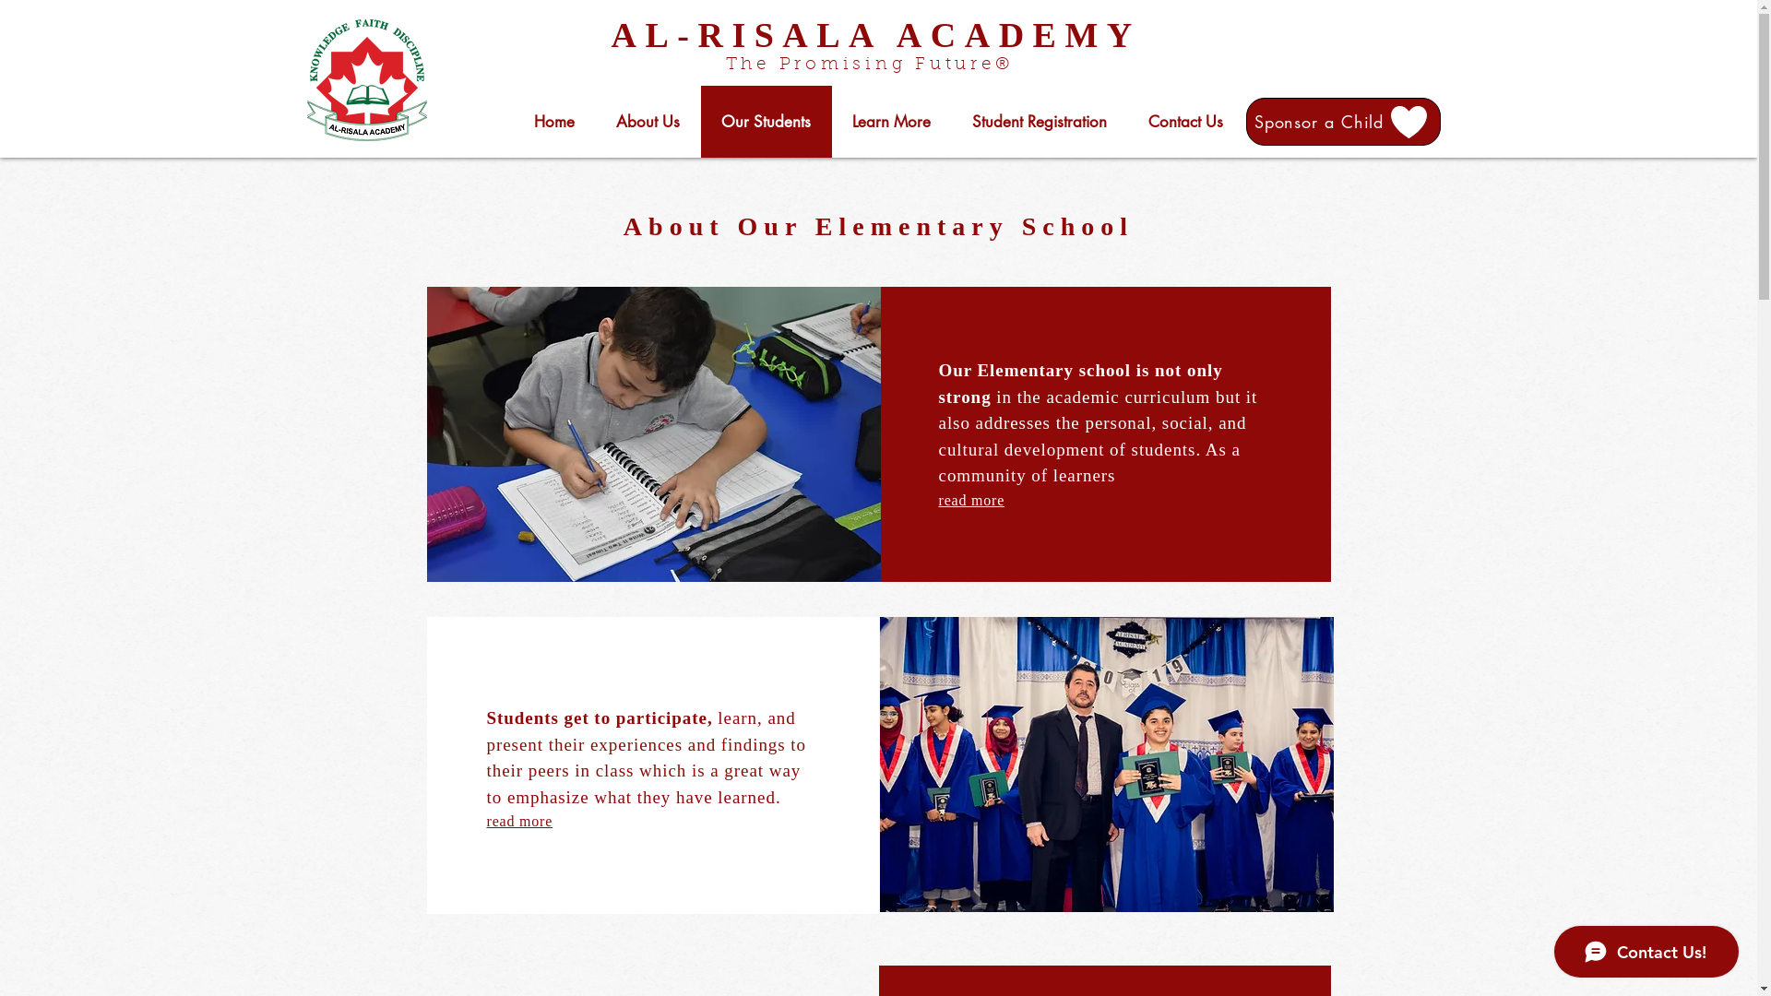 This screenshot has width=1771, height=996. I want to click on read more, so click(972, 500).